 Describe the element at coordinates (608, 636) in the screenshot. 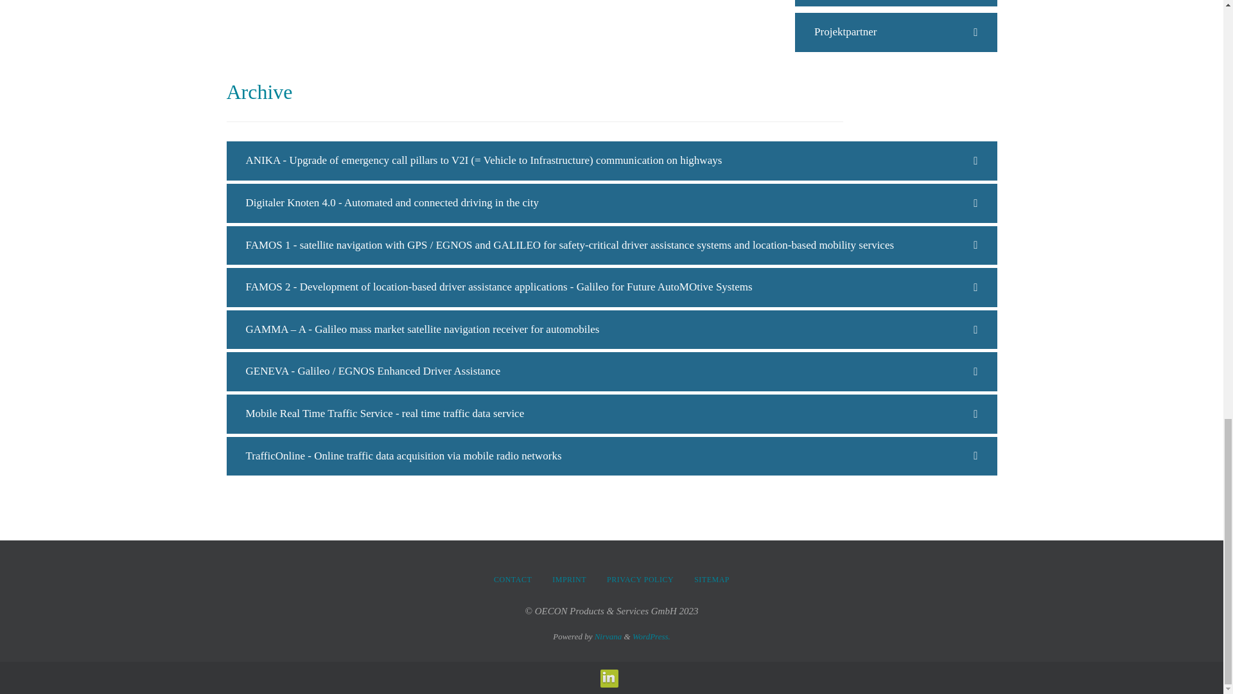

I see `Nirvana Theme by Cryout Creations` at that location.